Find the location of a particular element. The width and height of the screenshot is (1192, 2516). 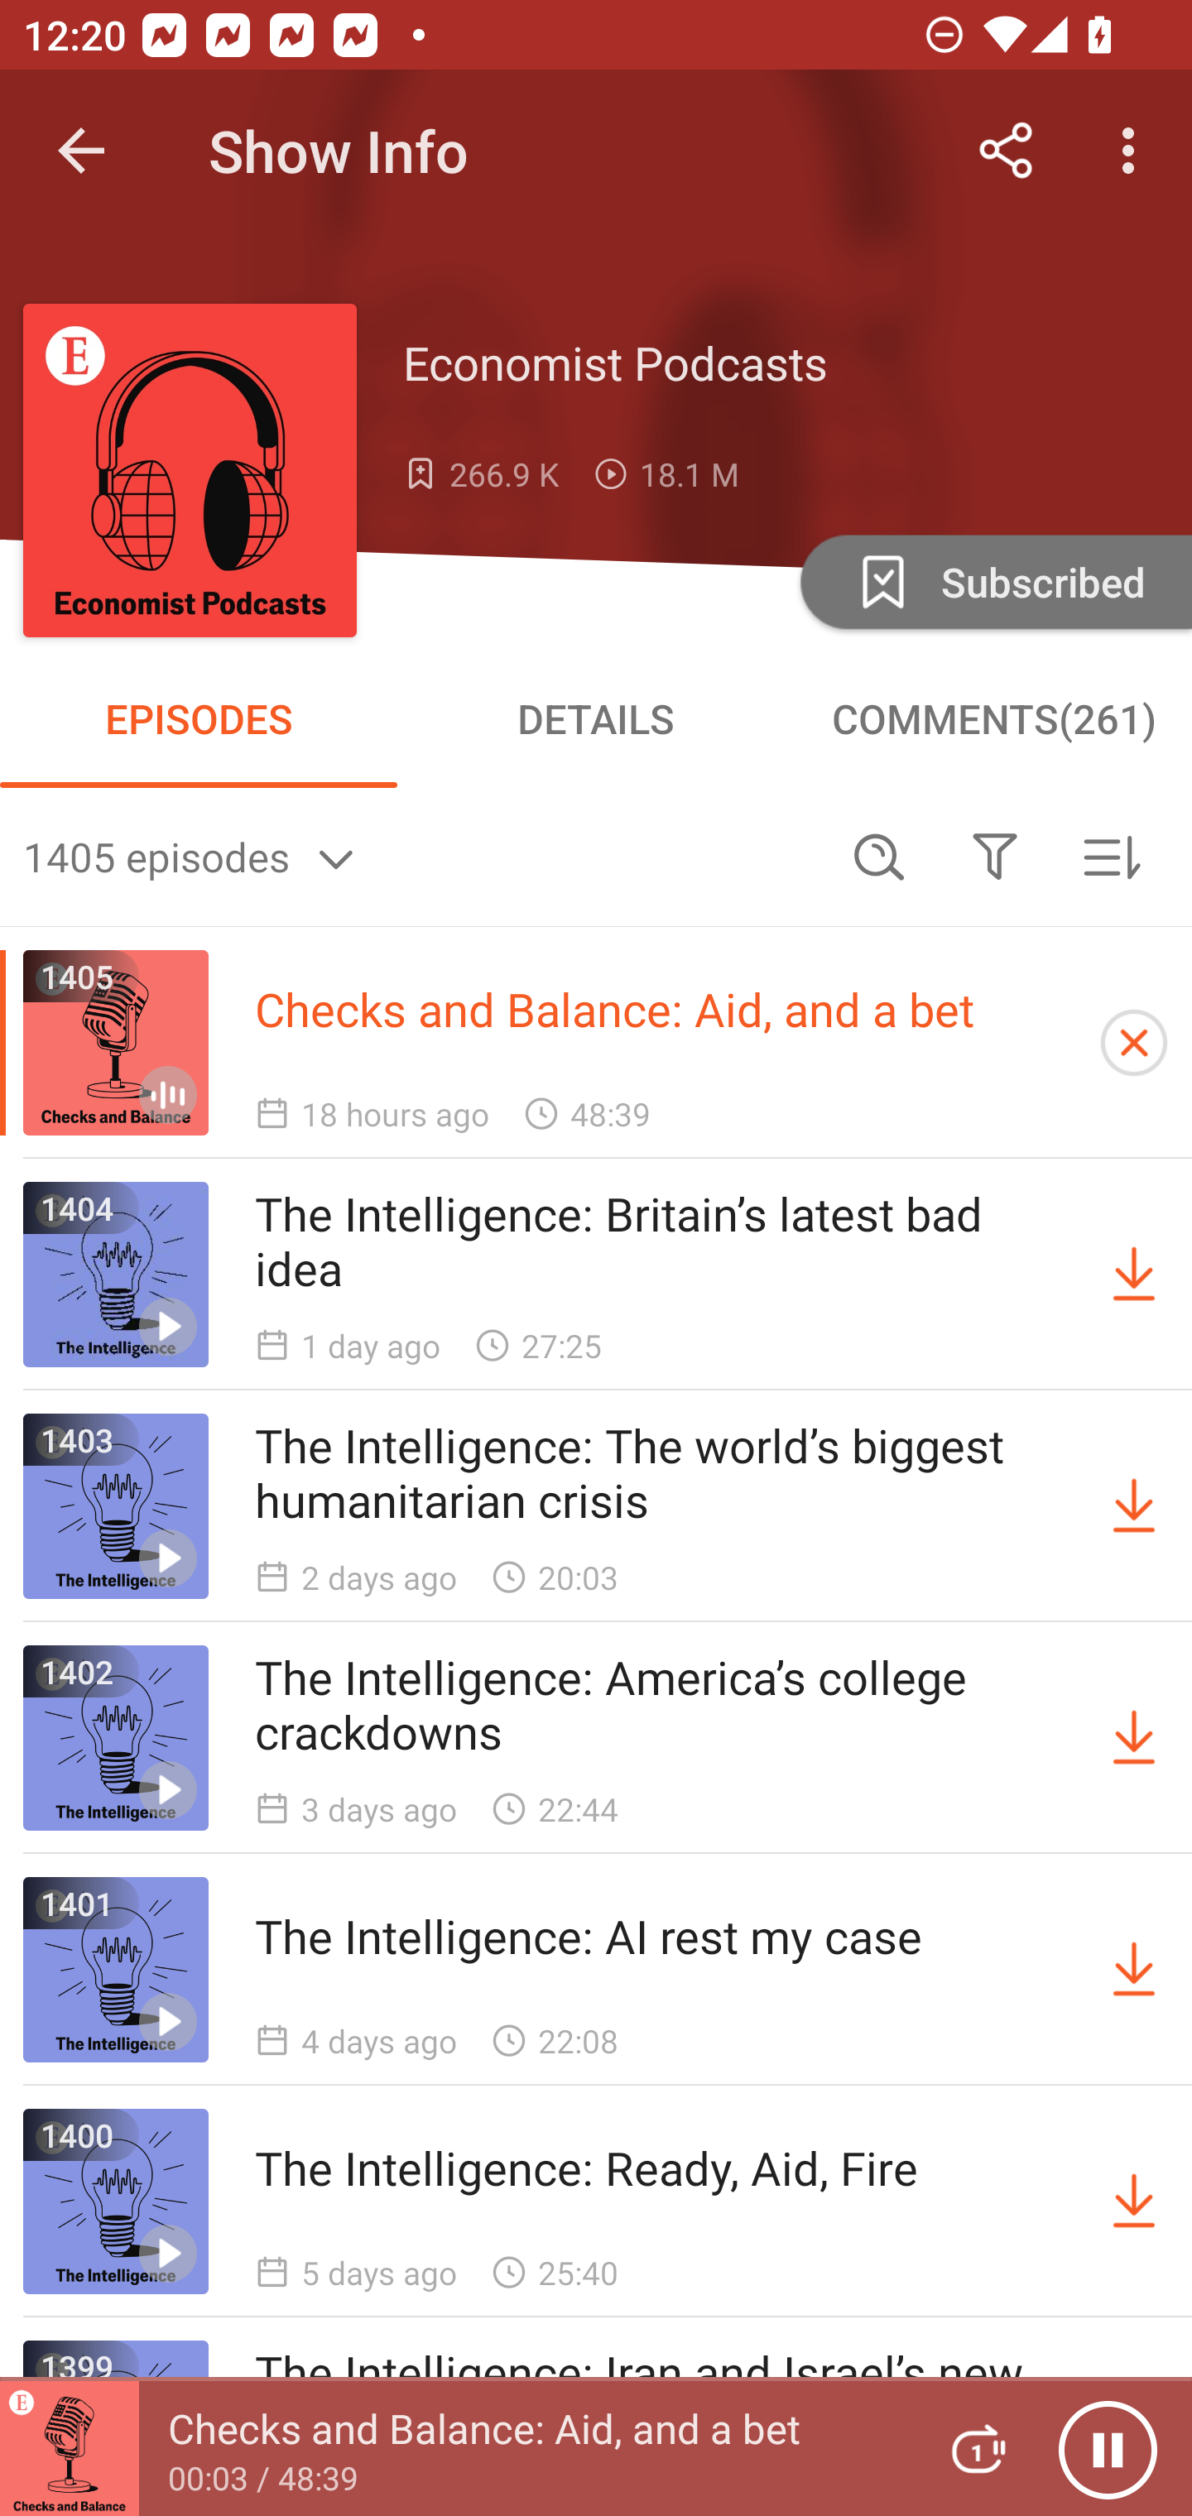

COMMENTS(261) is located at coordinates (993, 718).